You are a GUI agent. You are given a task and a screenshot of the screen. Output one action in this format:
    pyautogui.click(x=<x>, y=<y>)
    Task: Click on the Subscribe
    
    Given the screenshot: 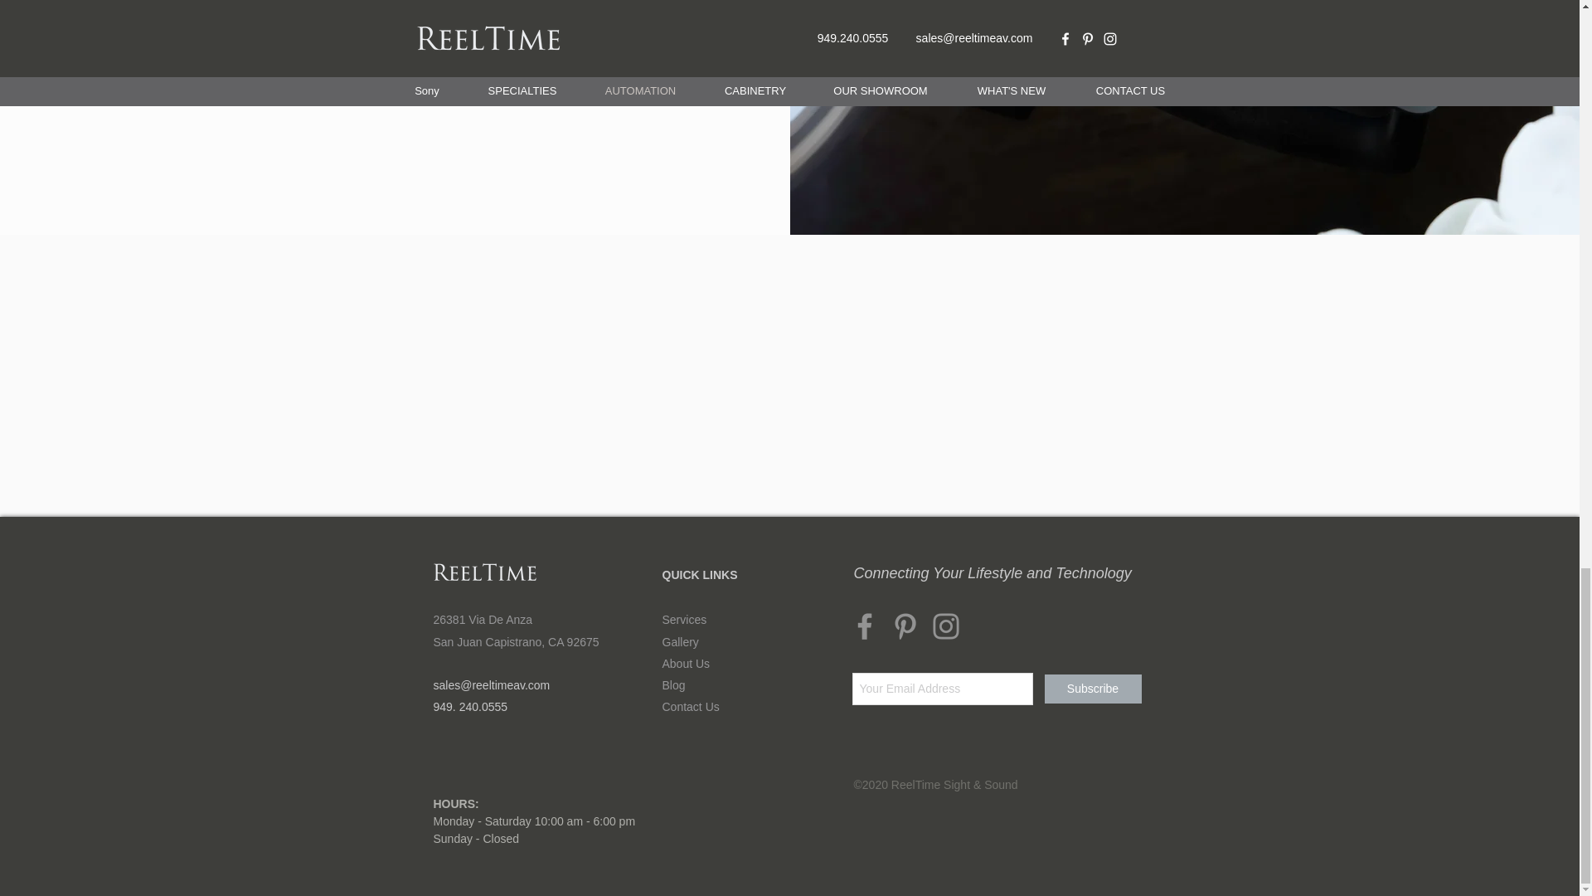 What is the action you would take?
    pyautogui.click(x=1093, y=689)
    